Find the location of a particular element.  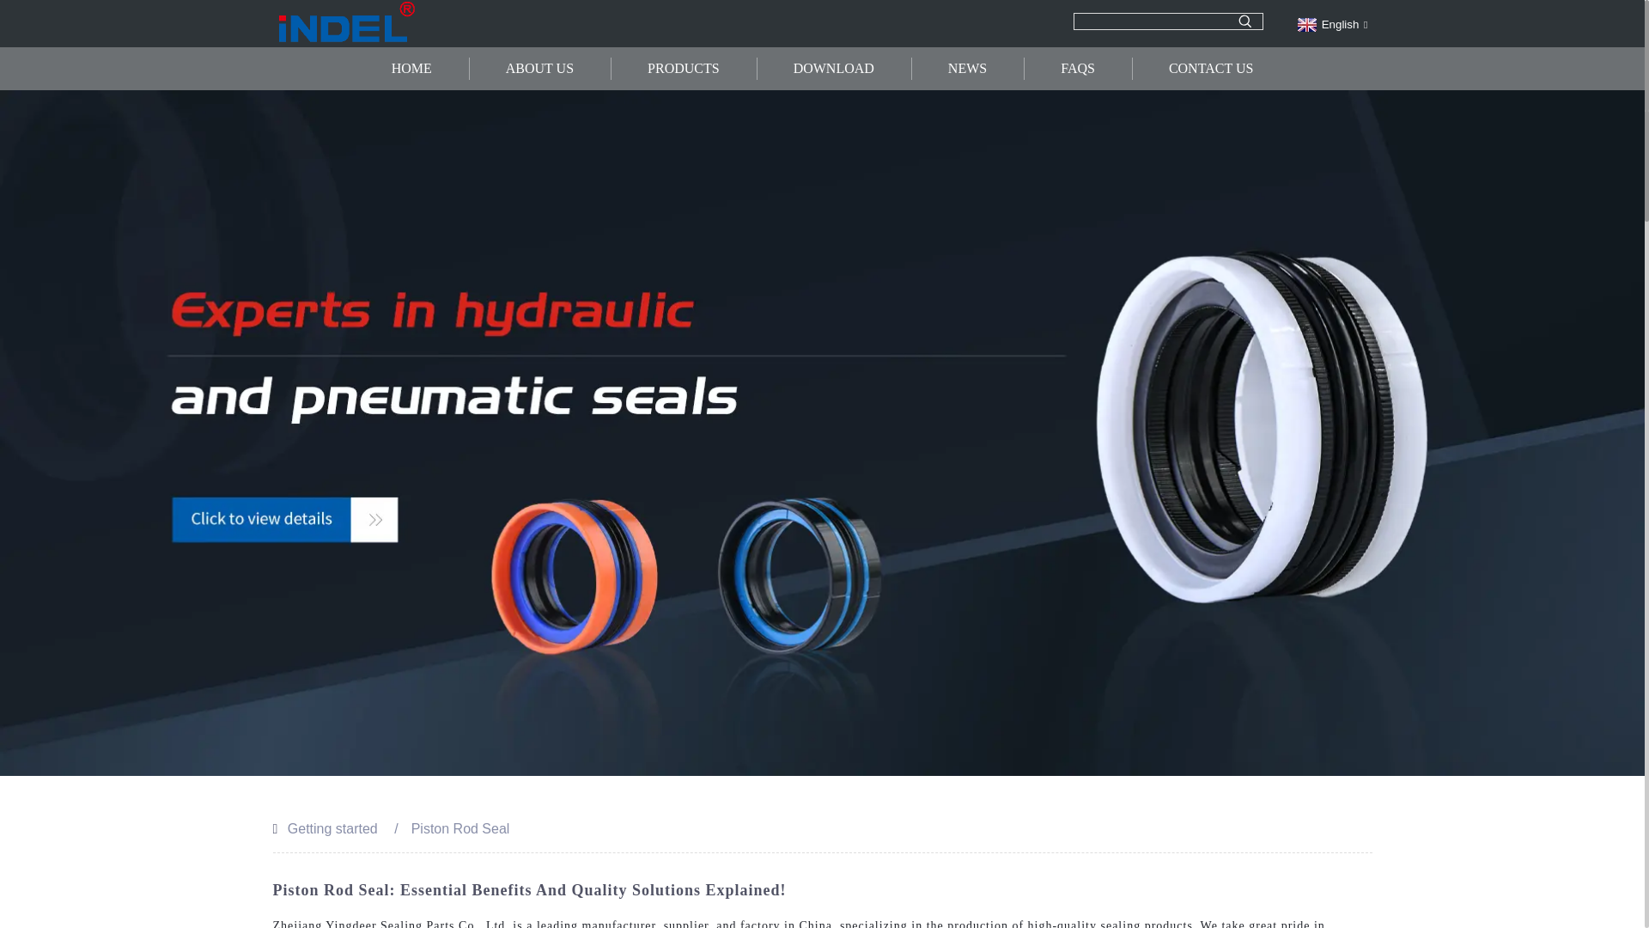

English is located at coordinates (1330, 24).